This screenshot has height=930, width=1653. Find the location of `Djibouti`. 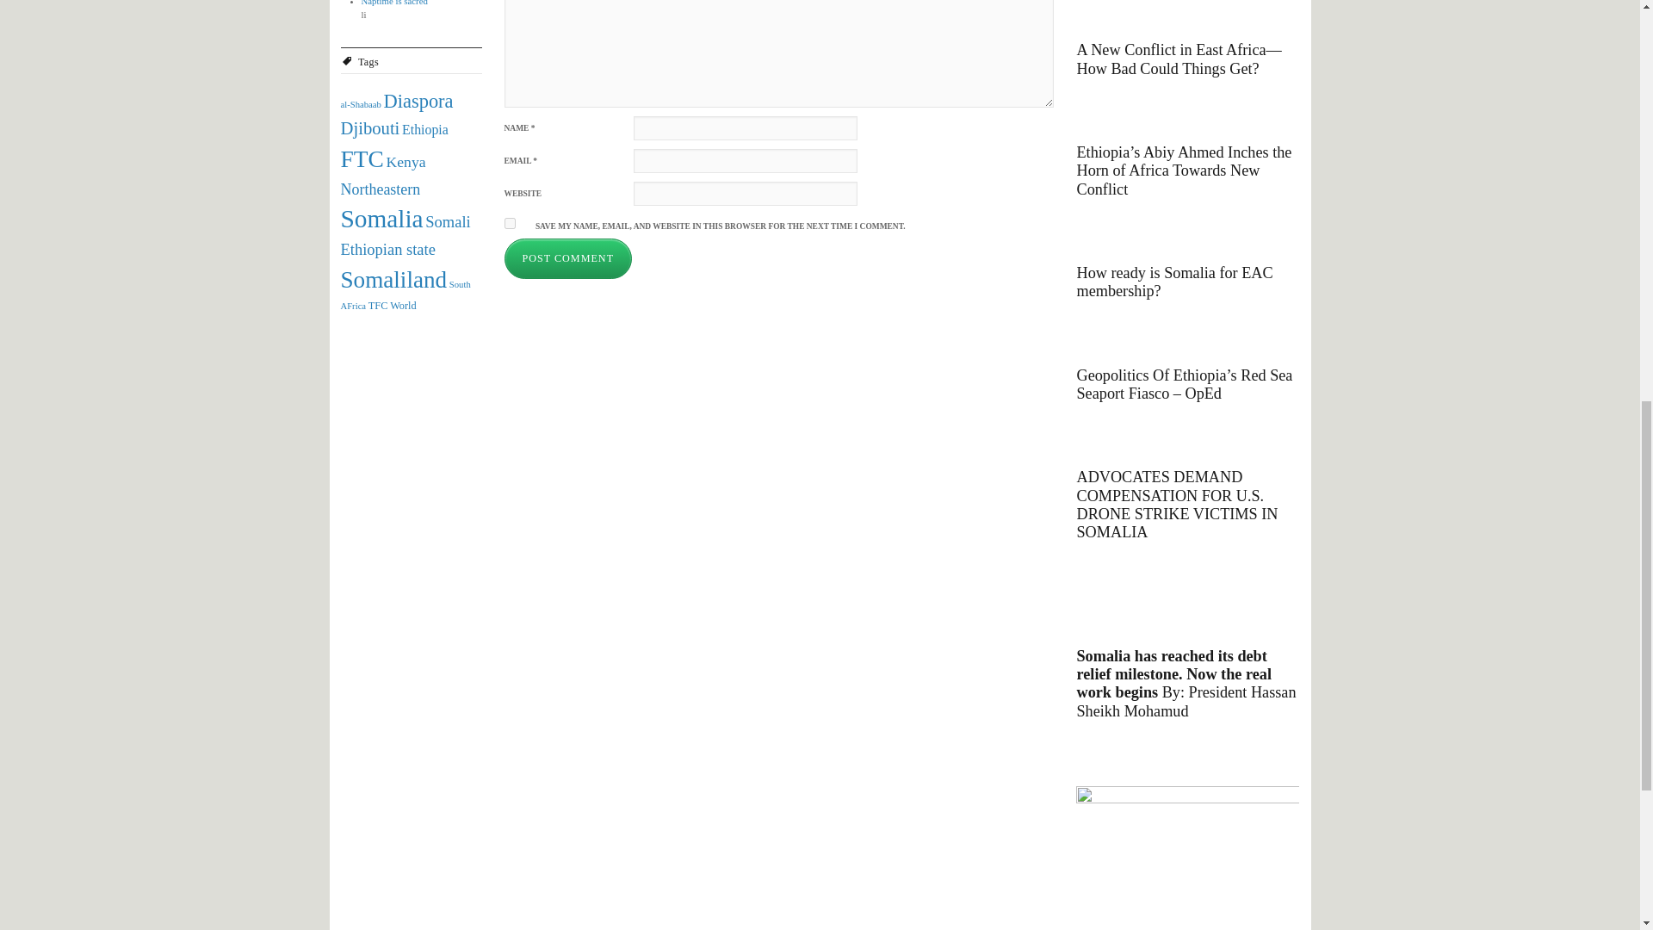

Djibouti is located at coordinates (370, 127).